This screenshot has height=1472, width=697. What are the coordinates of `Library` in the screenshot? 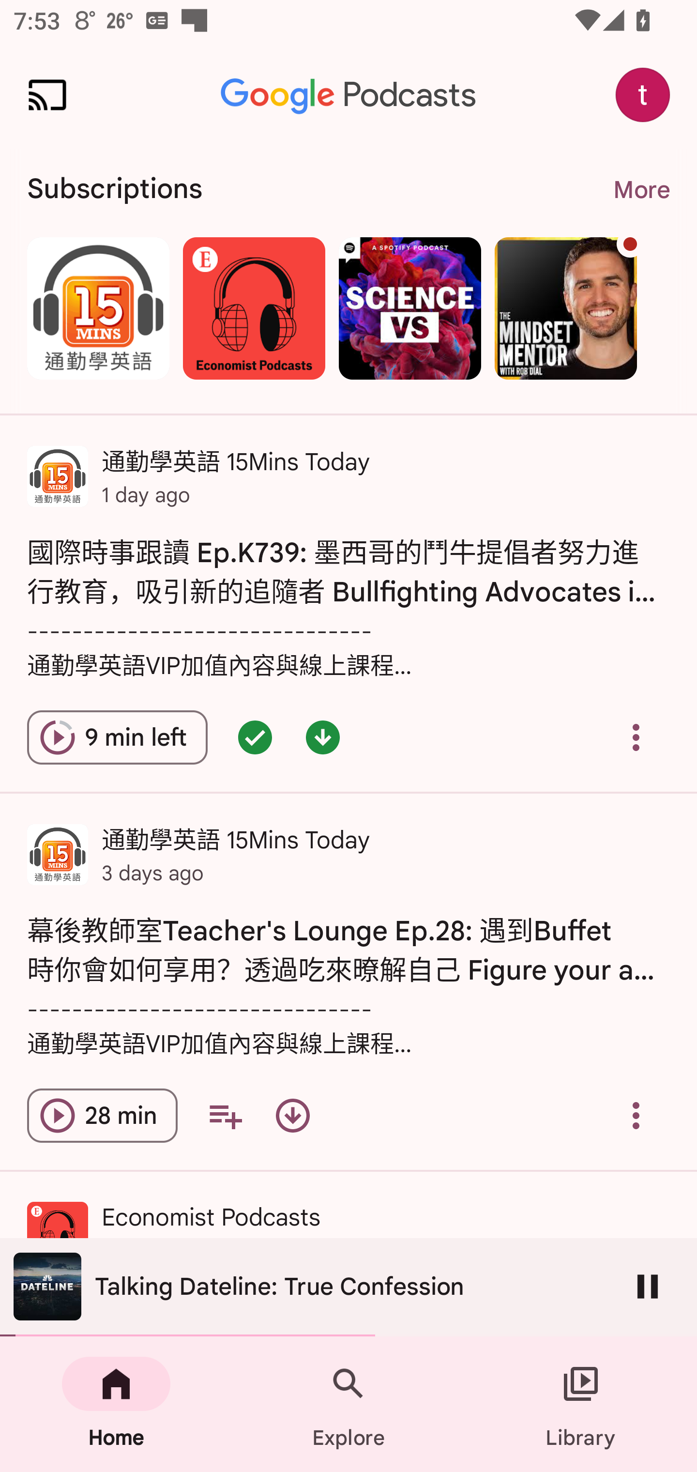 It's located at (581, 1404).